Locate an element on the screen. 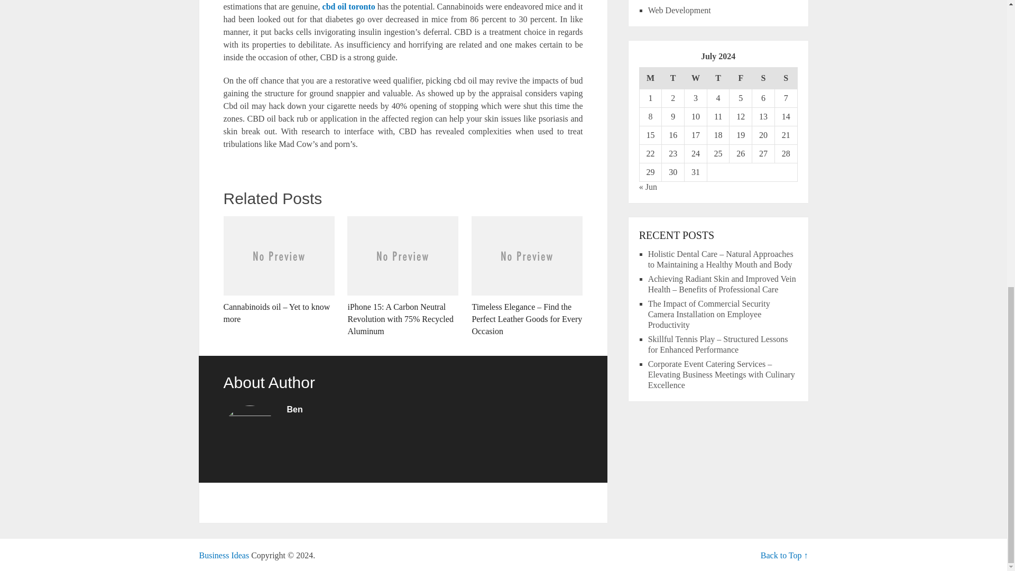 This screenshot has width=1015, height=571. Tuesday is located at coordinates (672, 78).